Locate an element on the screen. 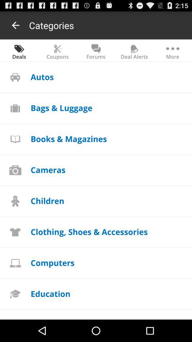  choose icon above the entertainment is located at coordinates (50, 294).